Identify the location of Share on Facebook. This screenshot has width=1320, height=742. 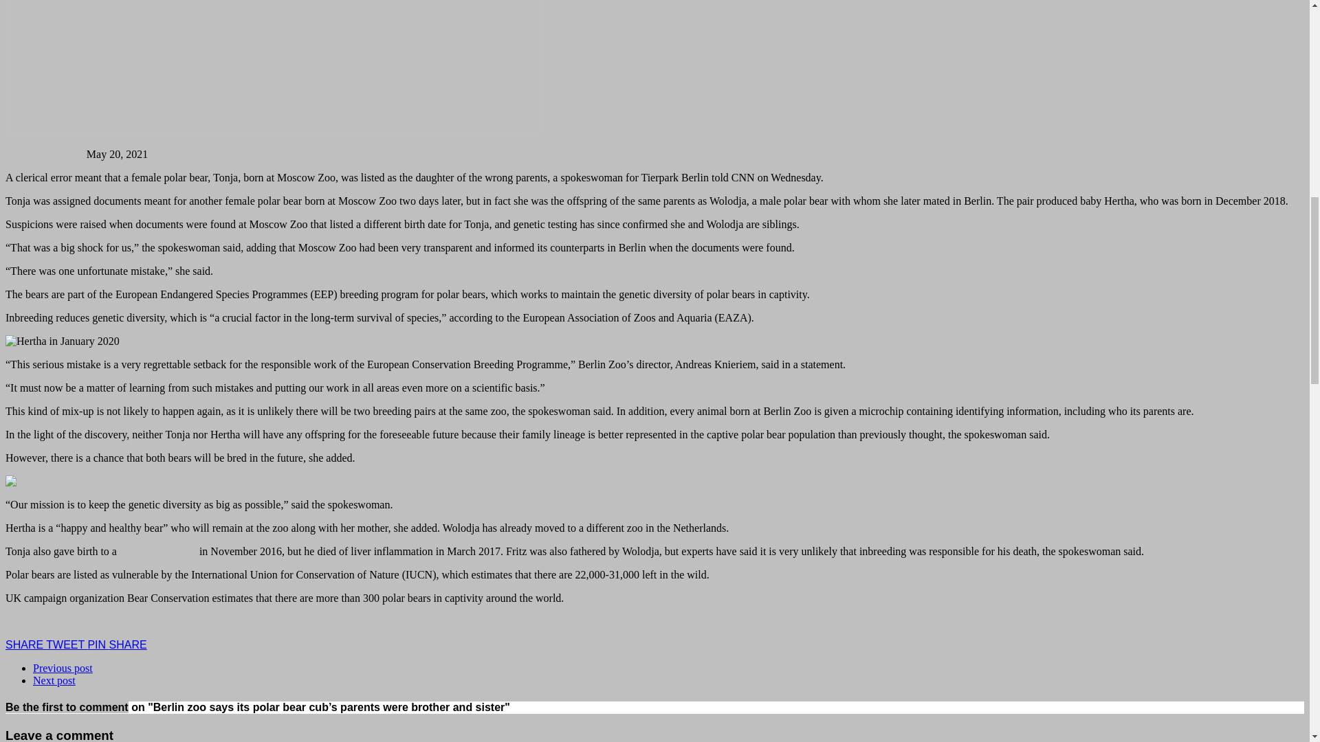
(25, 644).